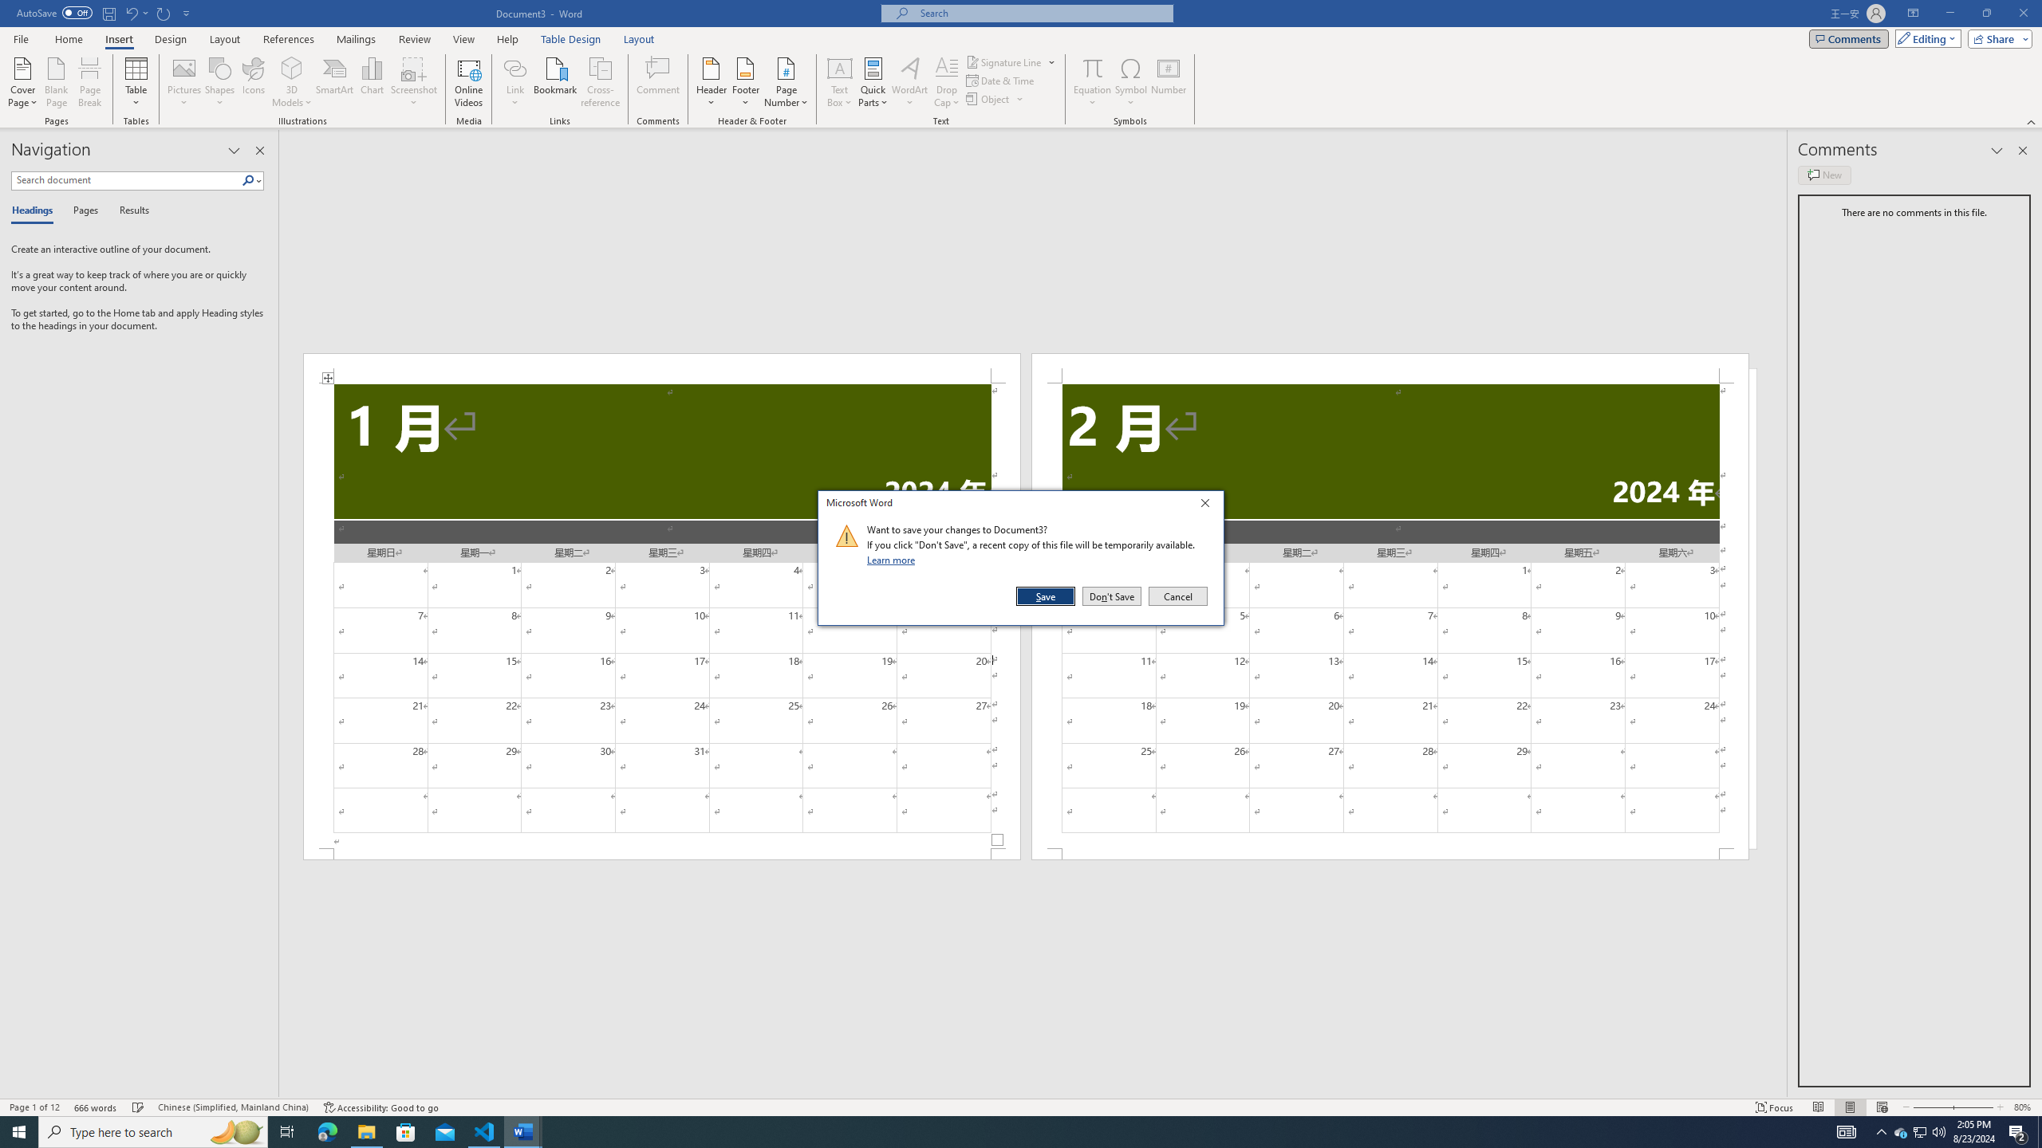 This screenshot has width=2042, height=1148. What do you see at coordinates (153, 1132) in the screenshot?
I see `Type here to search` at bounding box center [153, 1132].